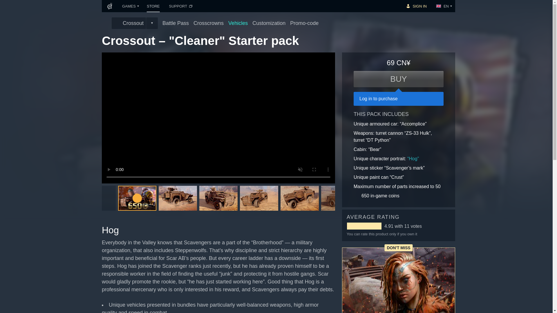 This screenshot has width=557, height=313. Describe the element at coordinates (176, 23) in the screenshot. I see `Battle Pass` at that location.